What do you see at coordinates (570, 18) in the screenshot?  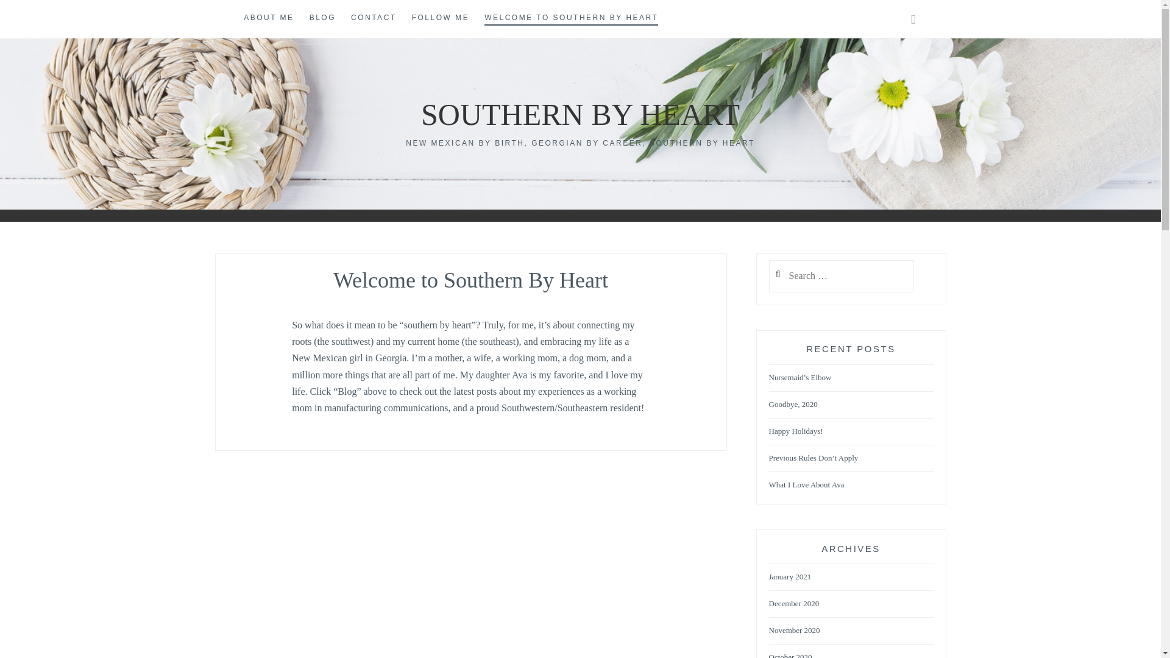 I see `WELCOME TO SOUTHERN BY HEART` at bounding box center [570, 18].